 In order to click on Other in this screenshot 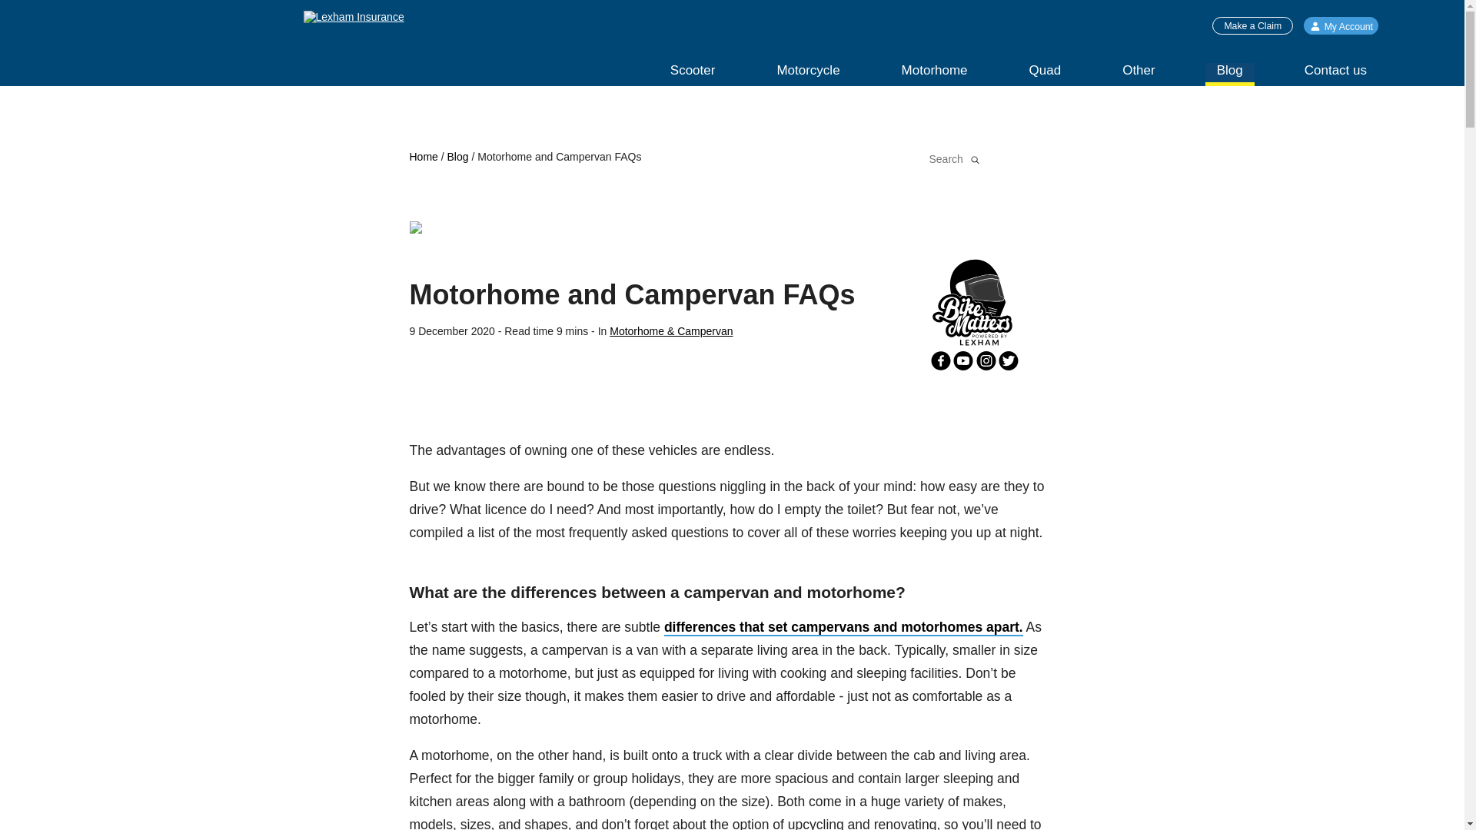, I will do `click(1139, 75)`.